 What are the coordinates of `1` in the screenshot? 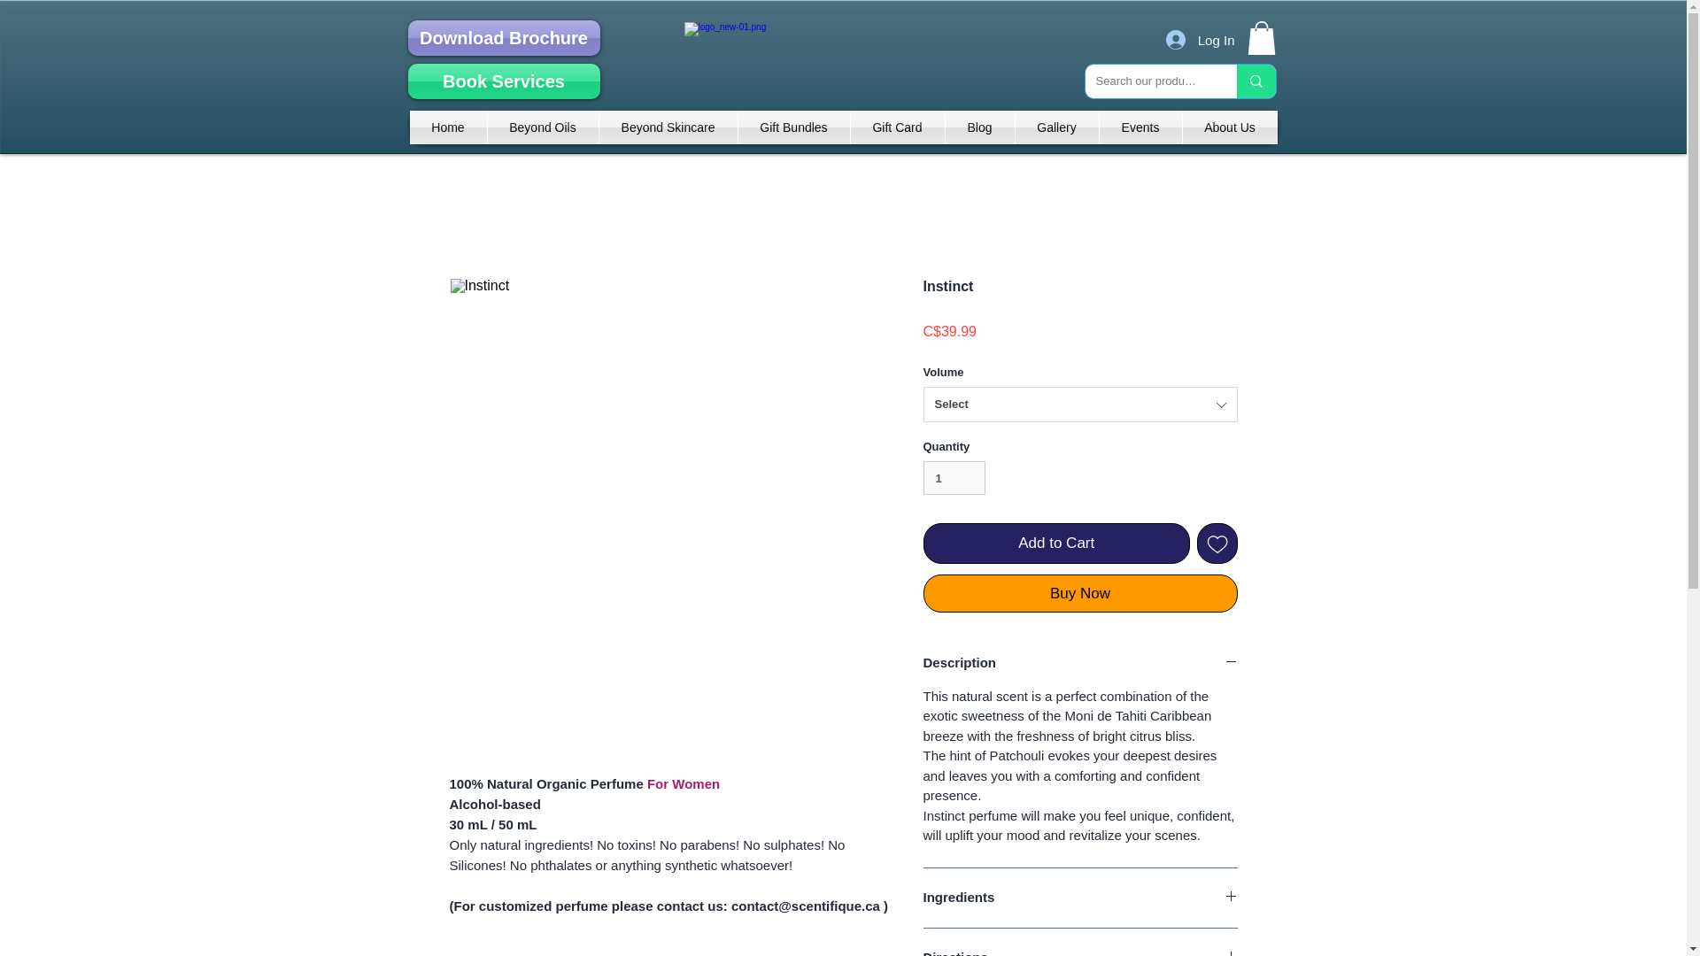 It's located at (954, 478).